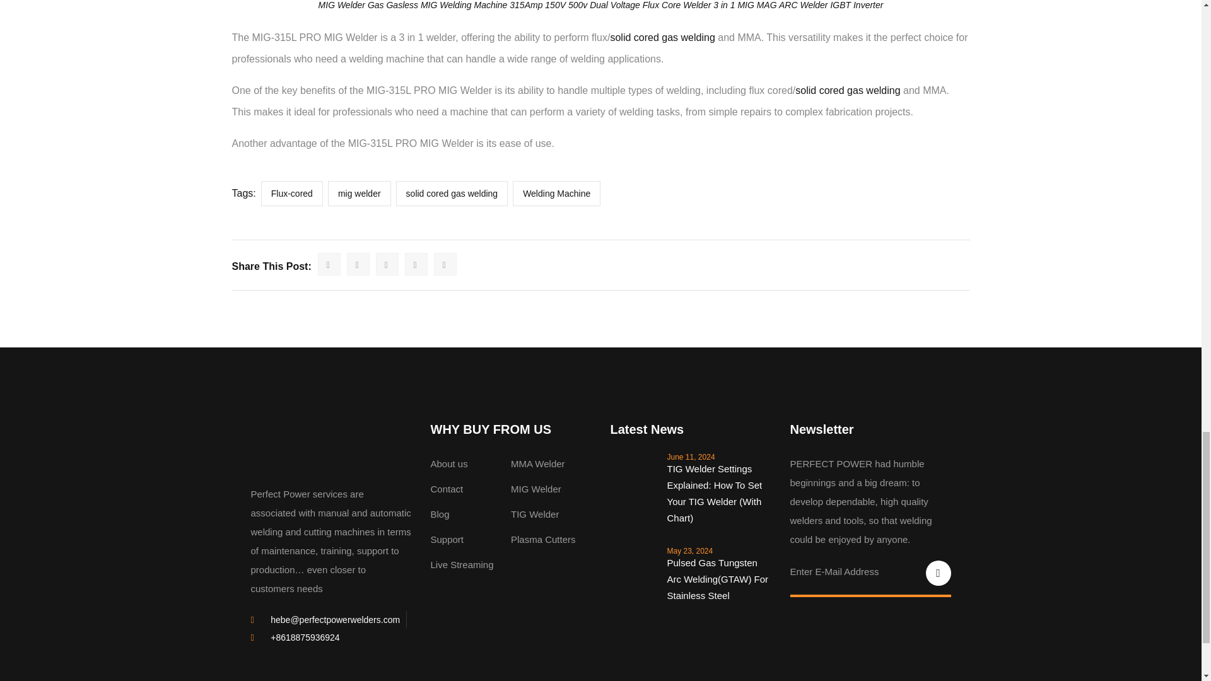 The height and width of the screenshot is (681, 1211). Describe the element at coordinates (296, 448) in the screenshot. I see `Home` at that location.